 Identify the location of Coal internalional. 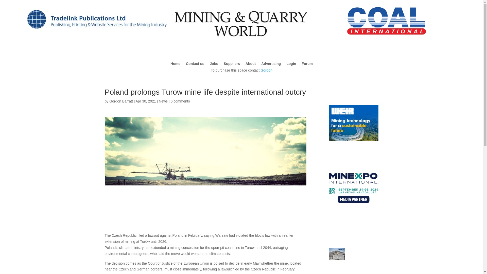
(387, 21).